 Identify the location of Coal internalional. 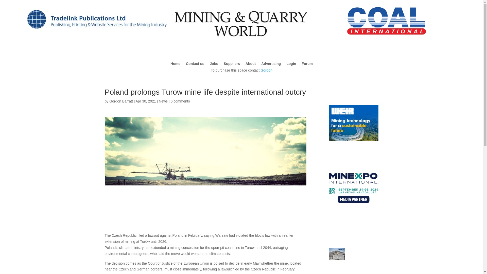
(387, 21).